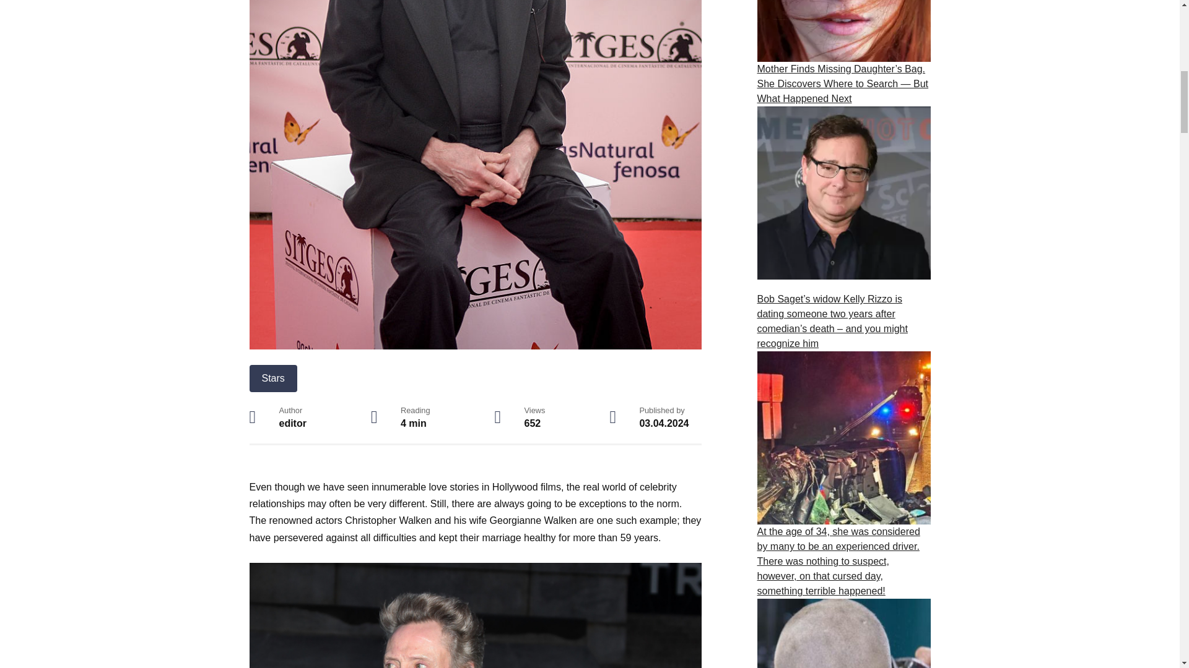  What do you see at coordinates (272, 378) in the screenshot?
I see `Stars` at bounding box center [272, 378].